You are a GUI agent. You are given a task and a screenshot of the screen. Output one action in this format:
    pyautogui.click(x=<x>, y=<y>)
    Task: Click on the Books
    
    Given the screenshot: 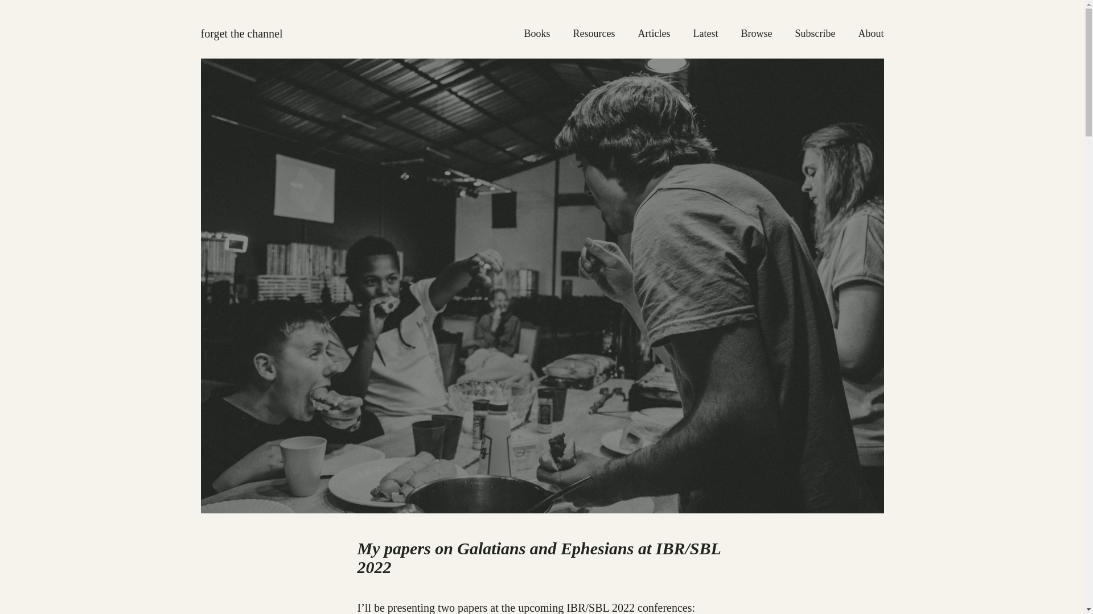 What is the action you would take?
    pyautogui.click(x=537, y=34)
    